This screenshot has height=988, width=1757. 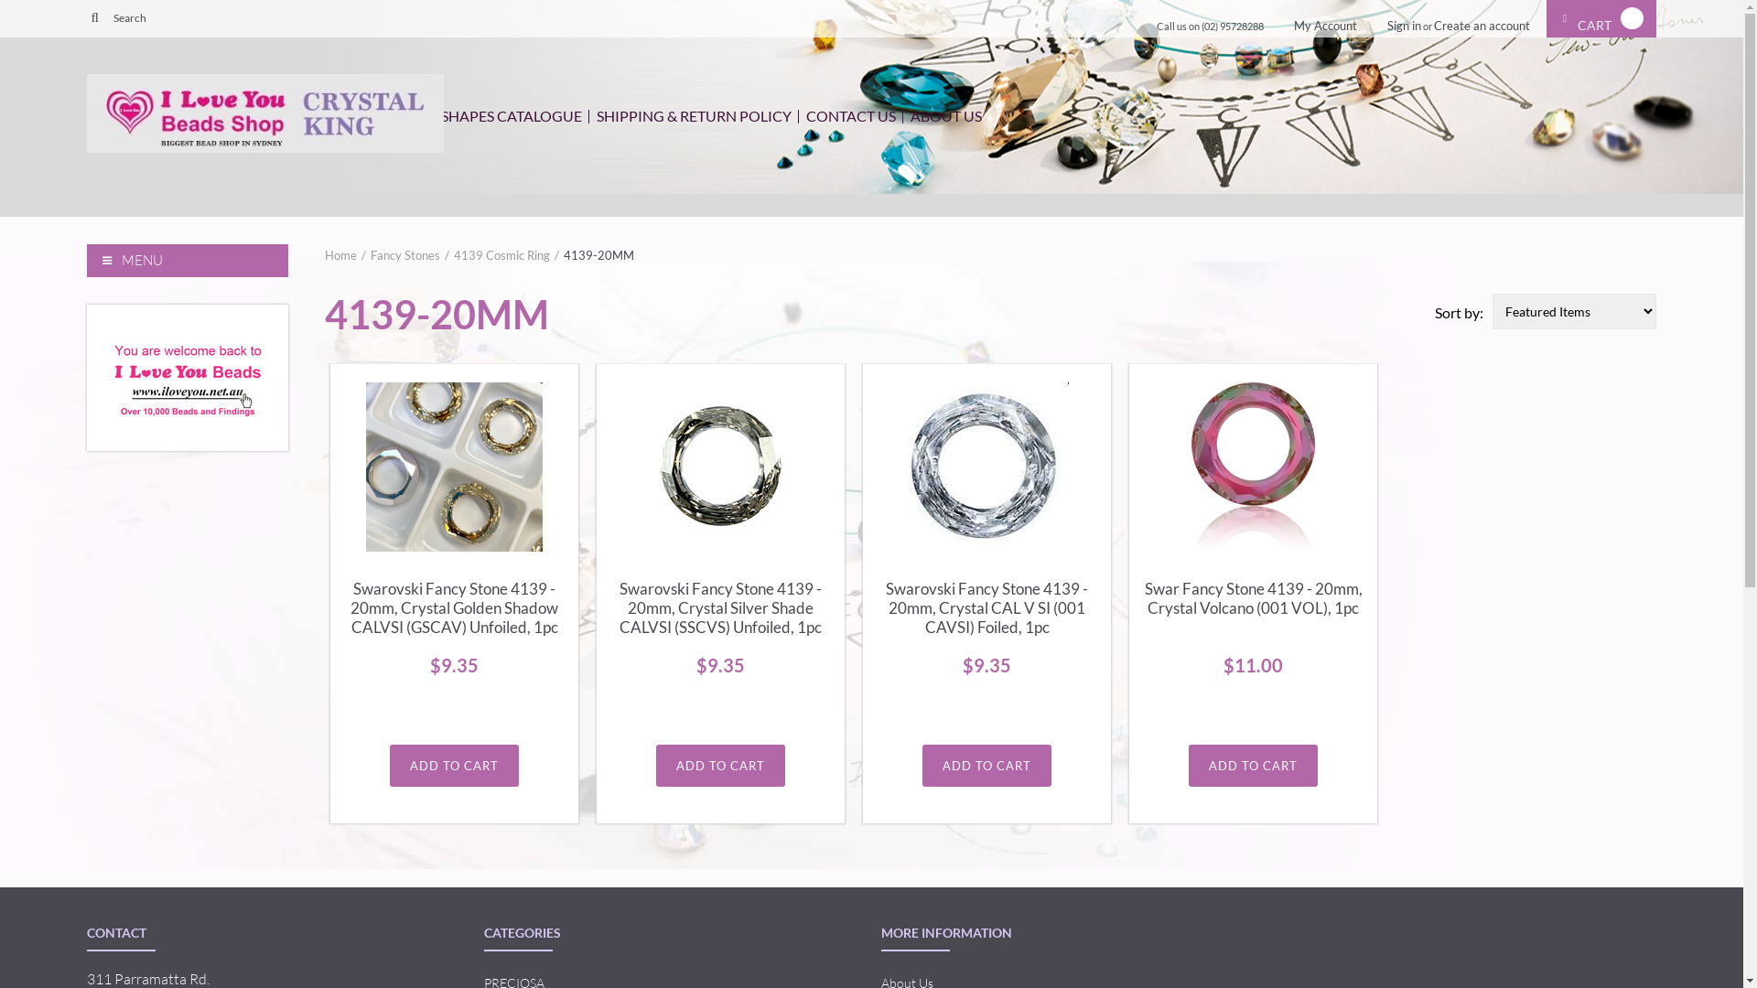 What do you see at coordinates (410, 255) in the screenshot?
I see `Fancy Stones` at bounding box center [410, 255].